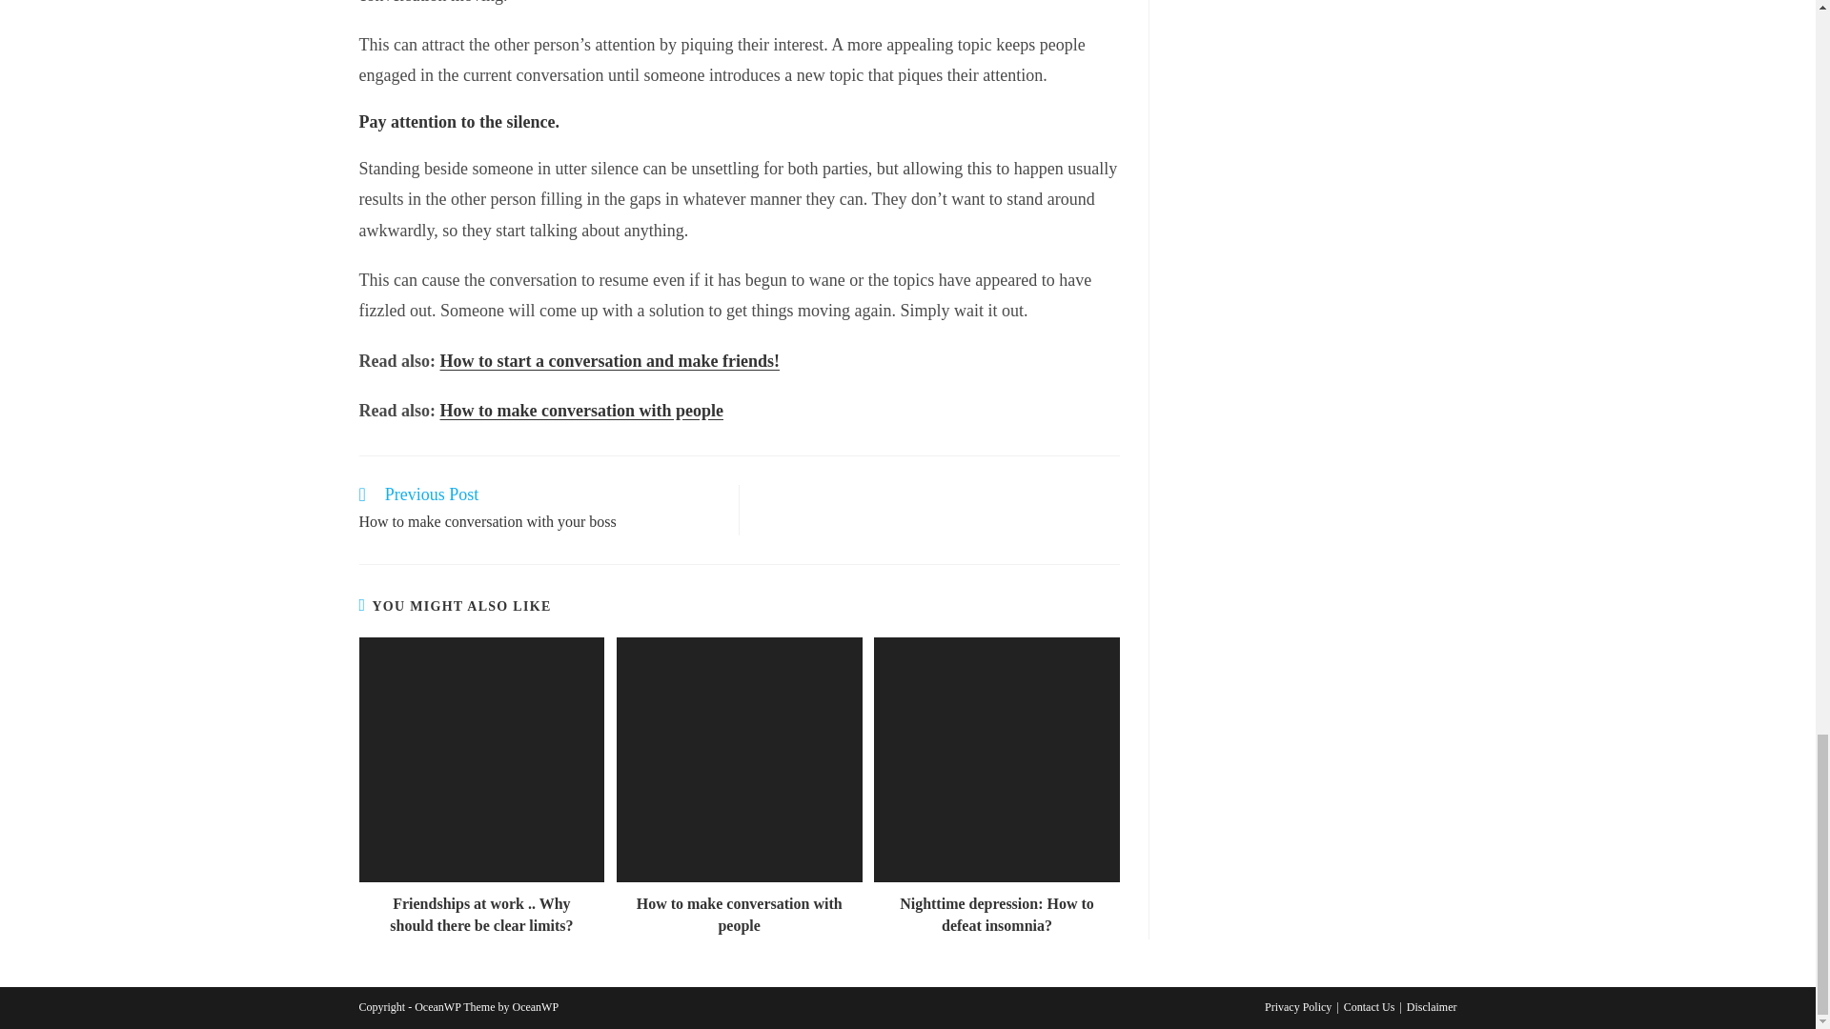 This screenshot has height=1029, width=1830. I want to click on Friendships at work .. Why should there be clear limits?, so click(480, 915).